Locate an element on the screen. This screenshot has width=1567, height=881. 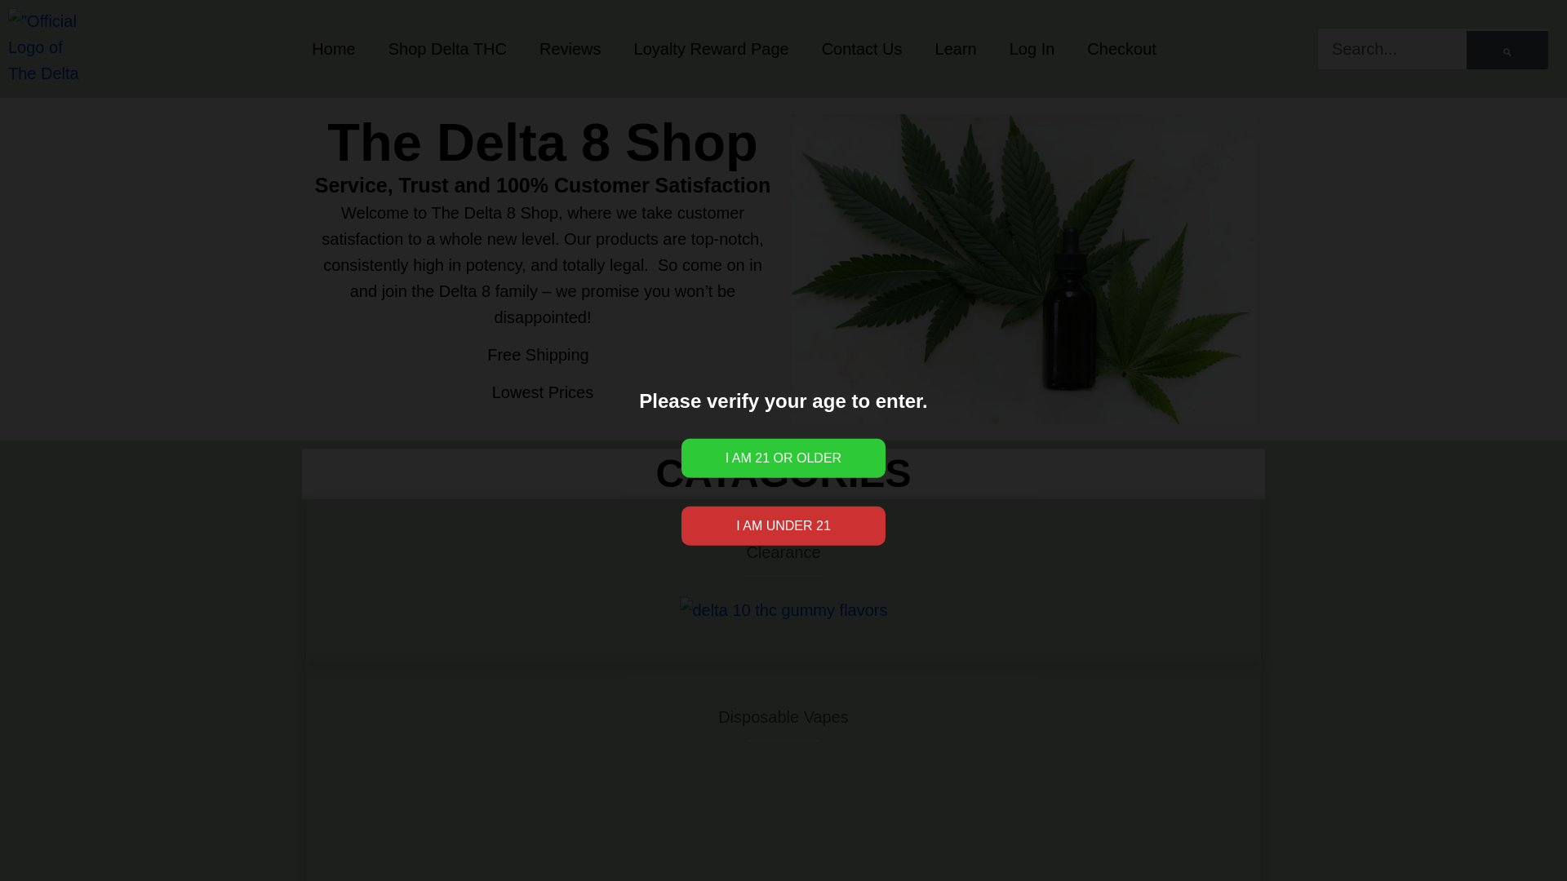
I am 21 or older is located at coordinates (783, 458).